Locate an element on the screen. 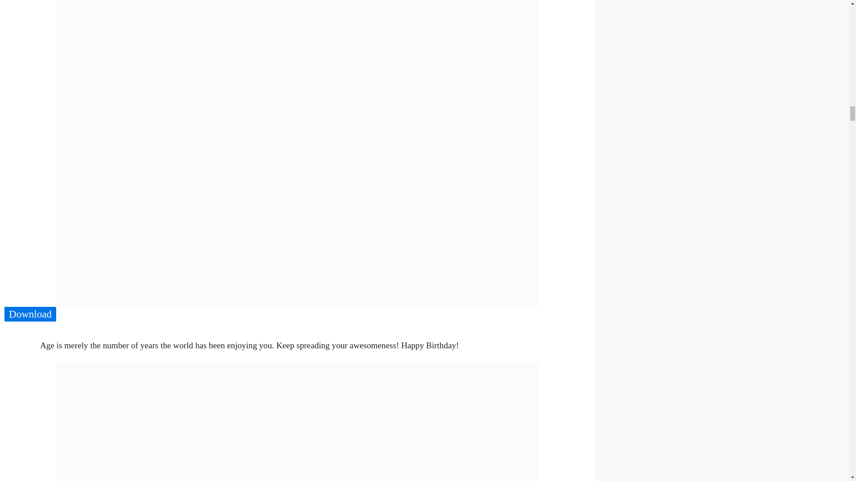 Image resolution: width=856 pixels, height=481 pixels. Download is located at coordinates (30, 314).